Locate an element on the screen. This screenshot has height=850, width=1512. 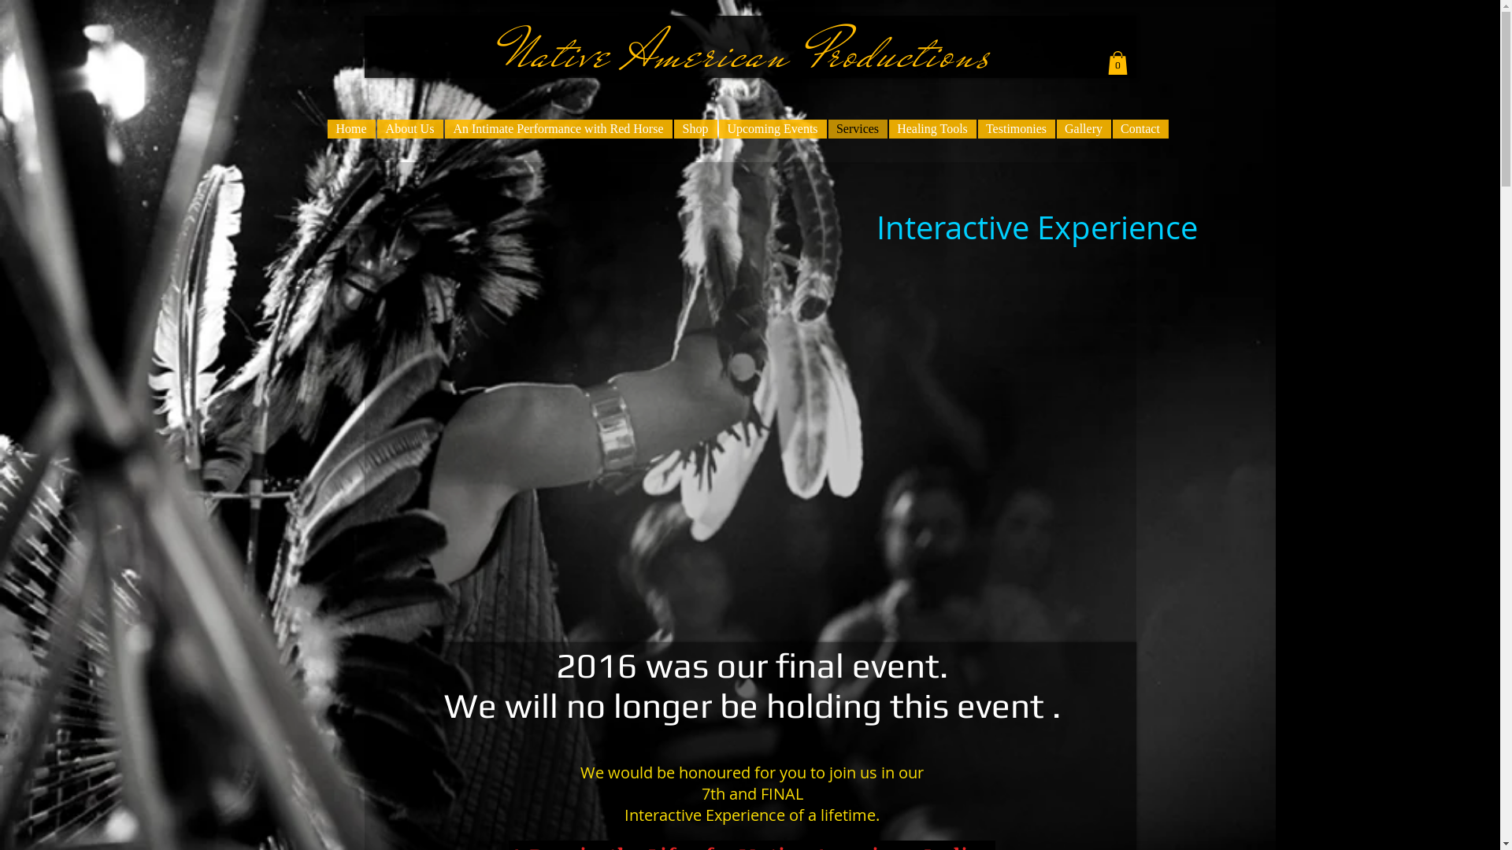
About Us is located at coordinates (409, 129).